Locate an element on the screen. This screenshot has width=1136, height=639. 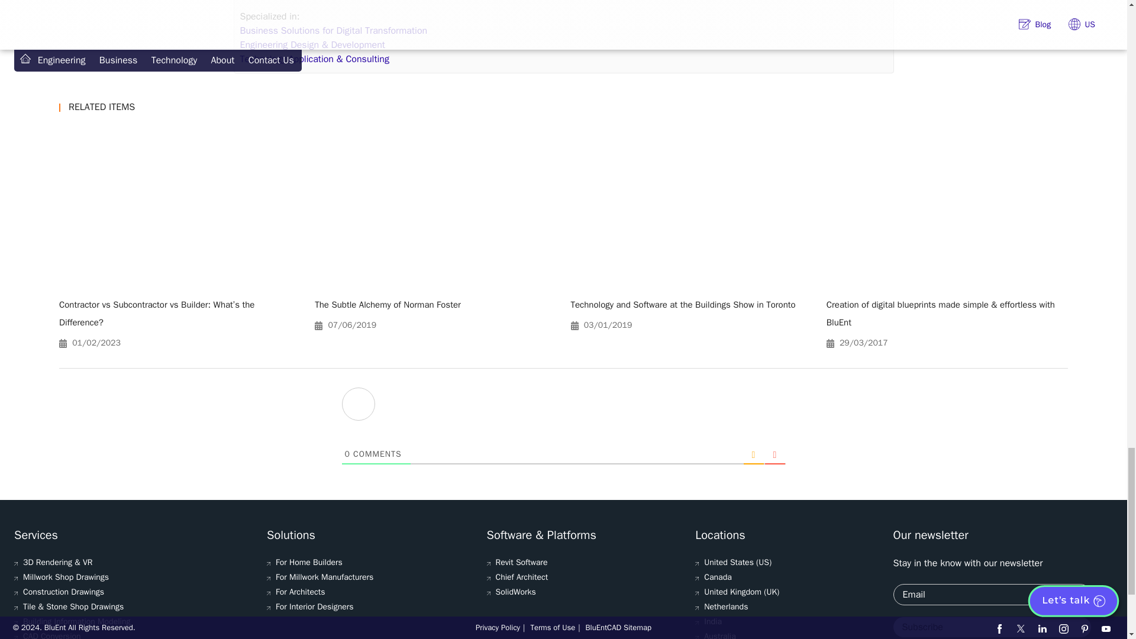
Millwork Shop Drawings is located at coordinates (66, 576).